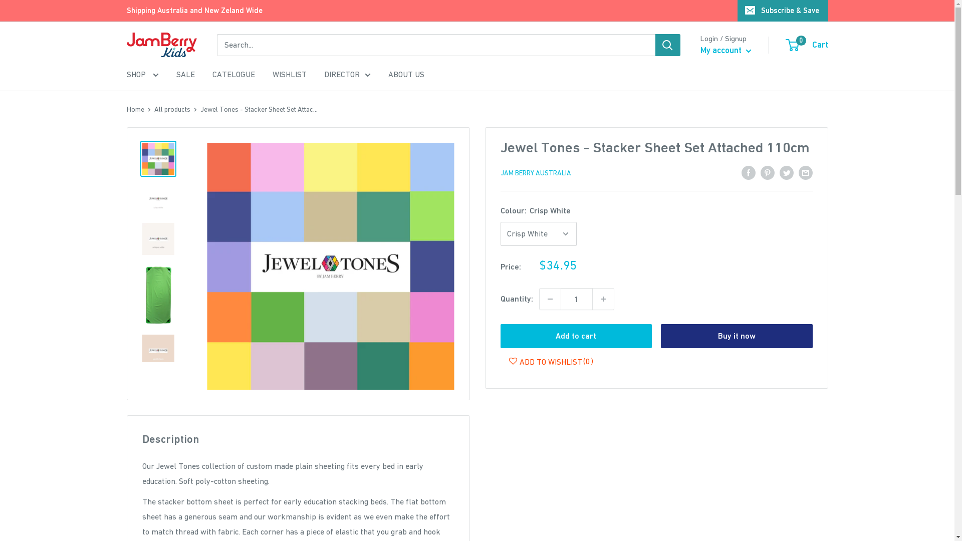 Image resolution: width=962 pixels, height=541 pixels. What do you see at coordinates (233, 75) in the screenshot?
I see `CATELOGUE` at bounding box center [233, 75].